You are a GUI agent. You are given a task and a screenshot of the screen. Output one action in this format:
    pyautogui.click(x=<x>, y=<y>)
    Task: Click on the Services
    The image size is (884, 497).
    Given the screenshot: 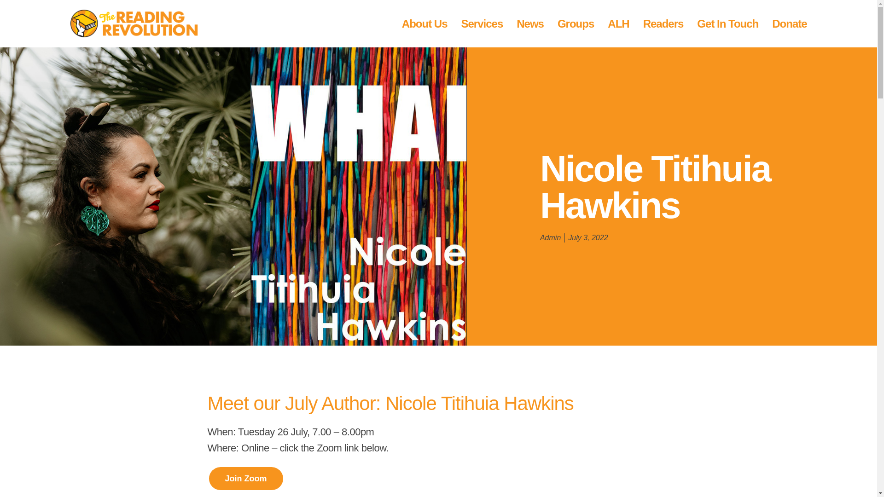 What is the action you would take?
    pyautogui.click(x=482, y=23)
    